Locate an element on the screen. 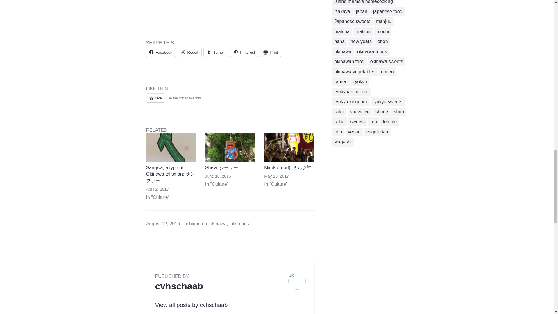 The height and width of the screenshot is (314, 558). Click to share on Tumblr is located at coordinates (216, 52).